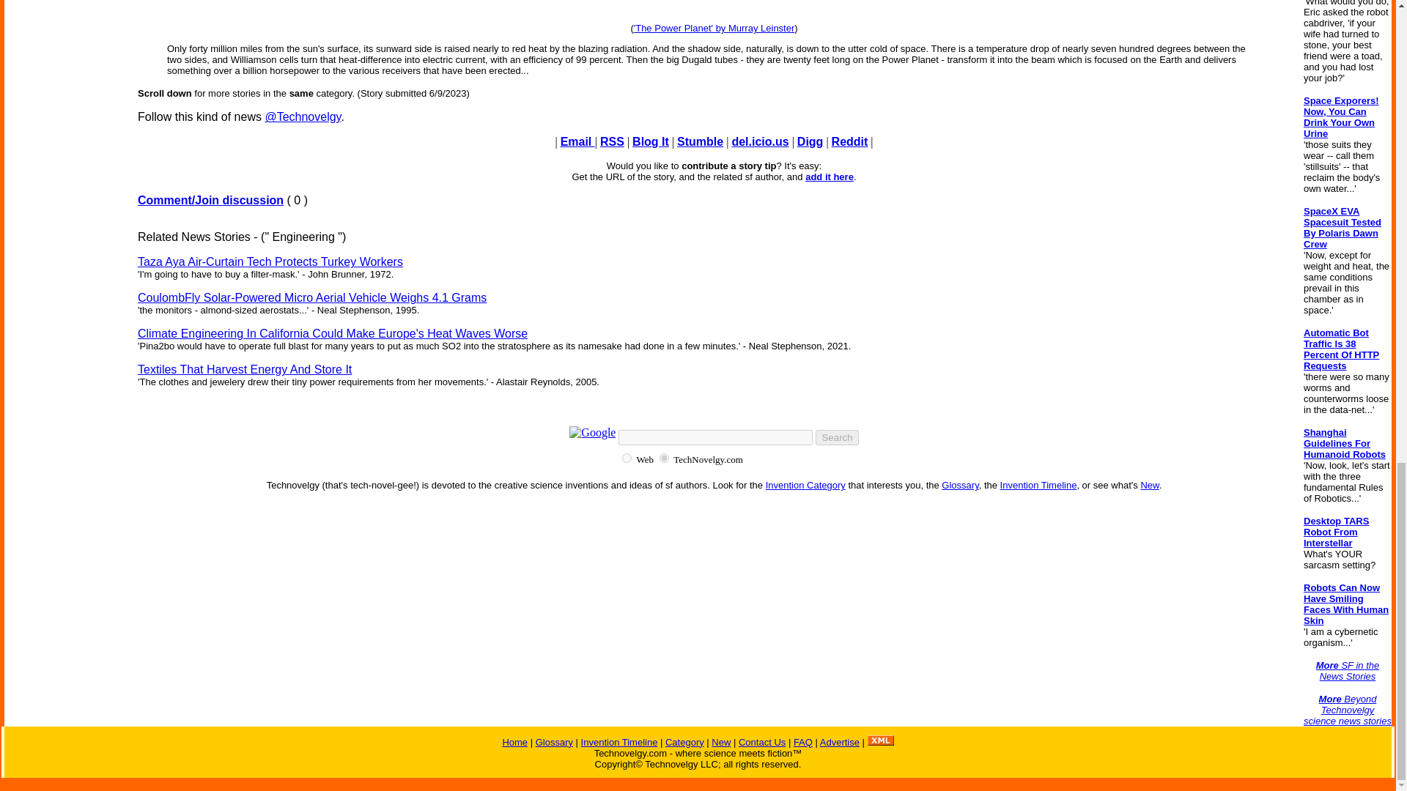 This screenshot has width=1407, height=791. Describe the element at coordinates (613, 141) in the screenshot. I see `RSS` at that location.